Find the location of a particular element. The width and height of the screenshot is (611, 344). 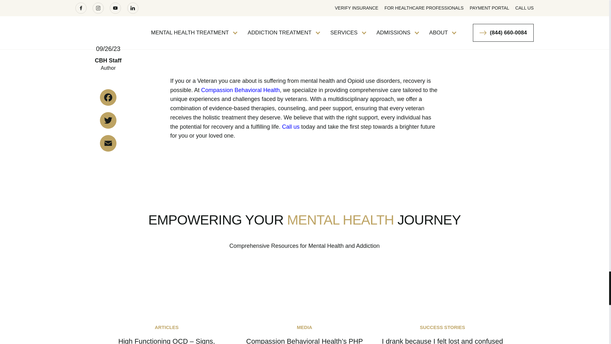

I drank because I felt lost and confused is located at coordinates (442, 340).